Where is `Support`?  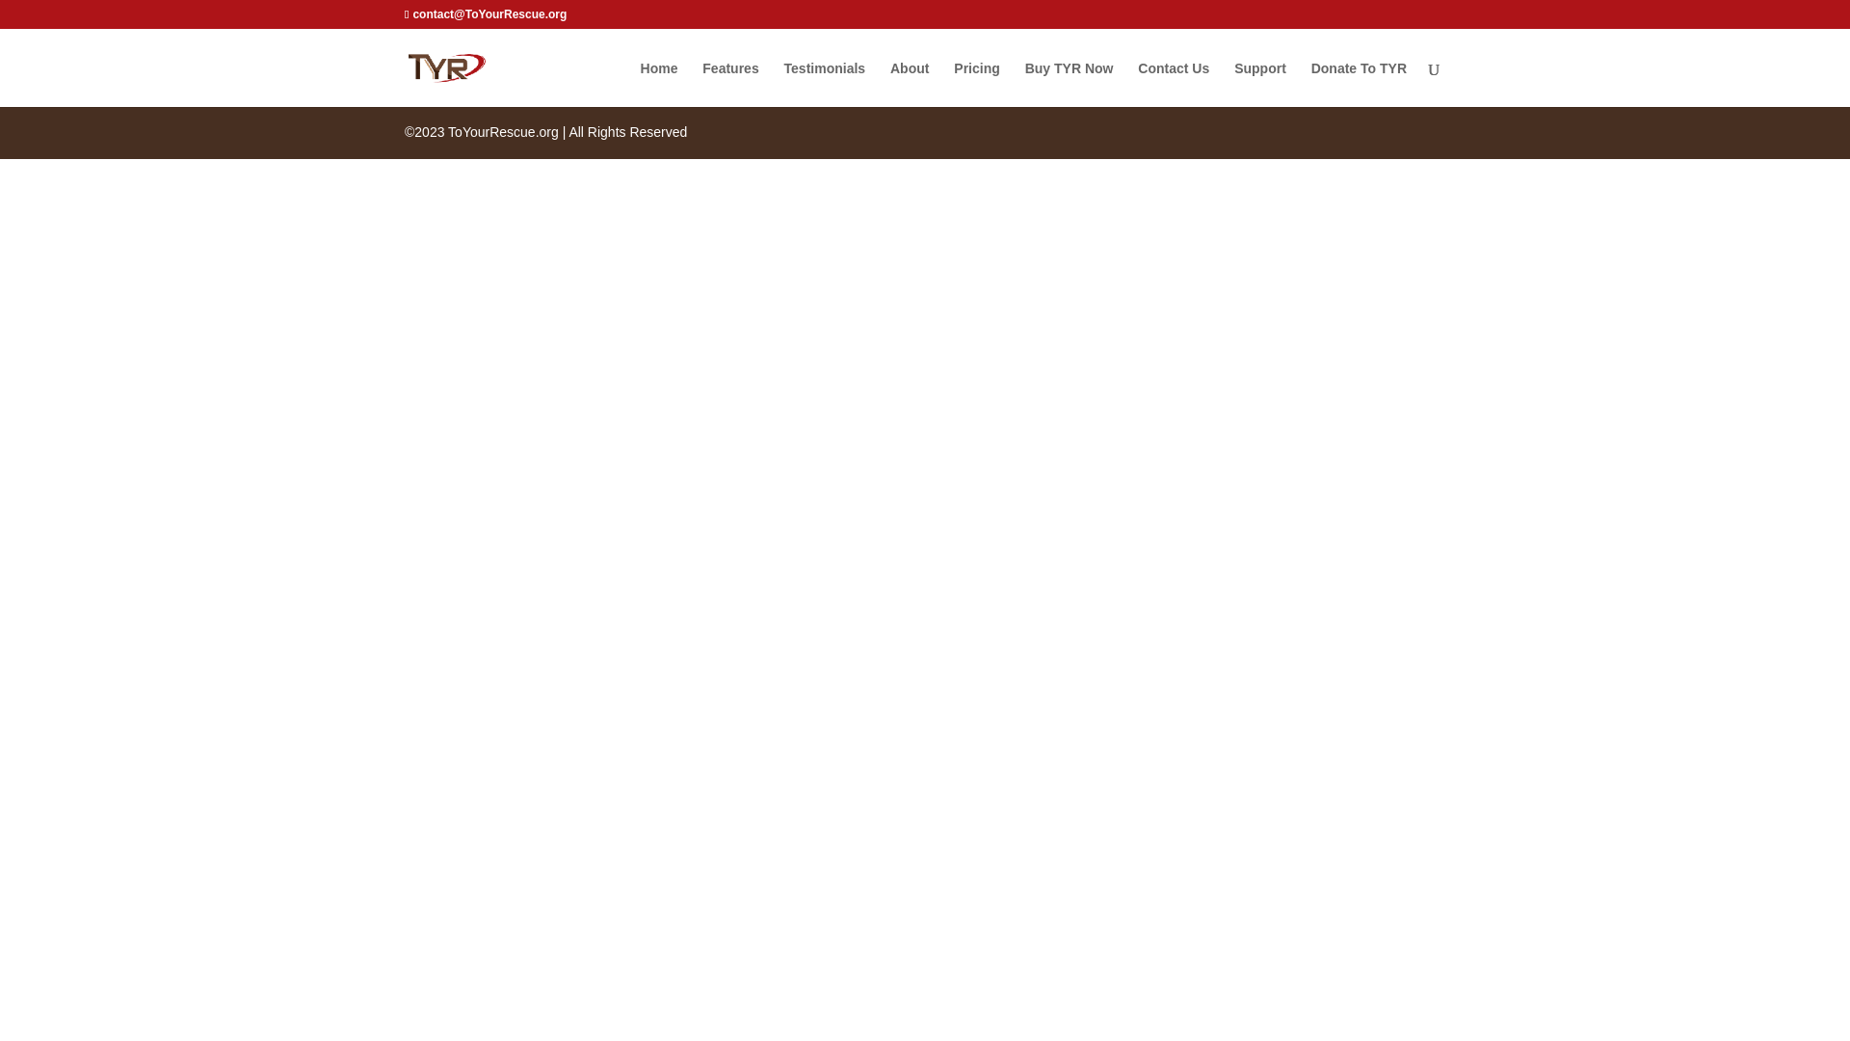 Support is located at coordinates (1259, 84).